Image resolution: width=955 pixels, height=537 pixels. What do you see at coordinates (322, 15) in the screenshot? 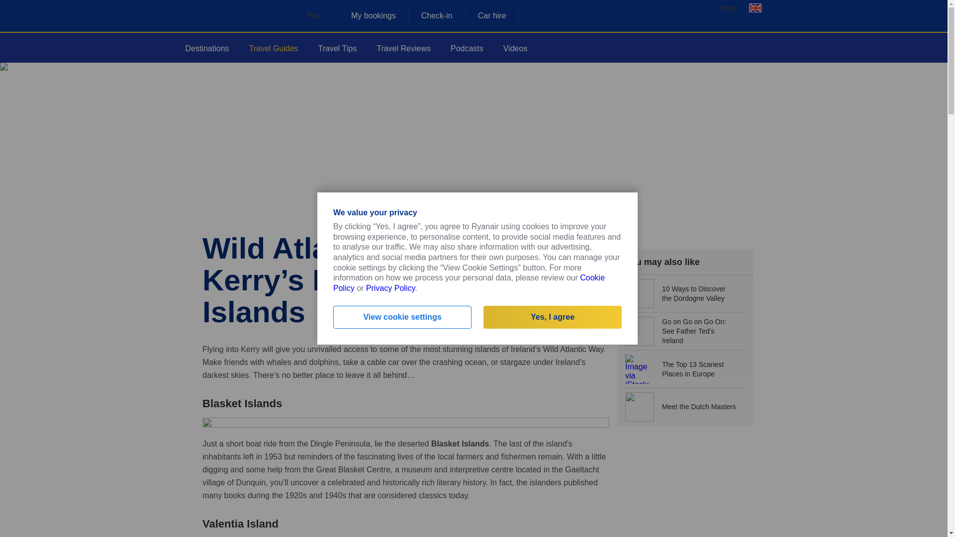
I see `Plan` at bounding box center [322, 15].